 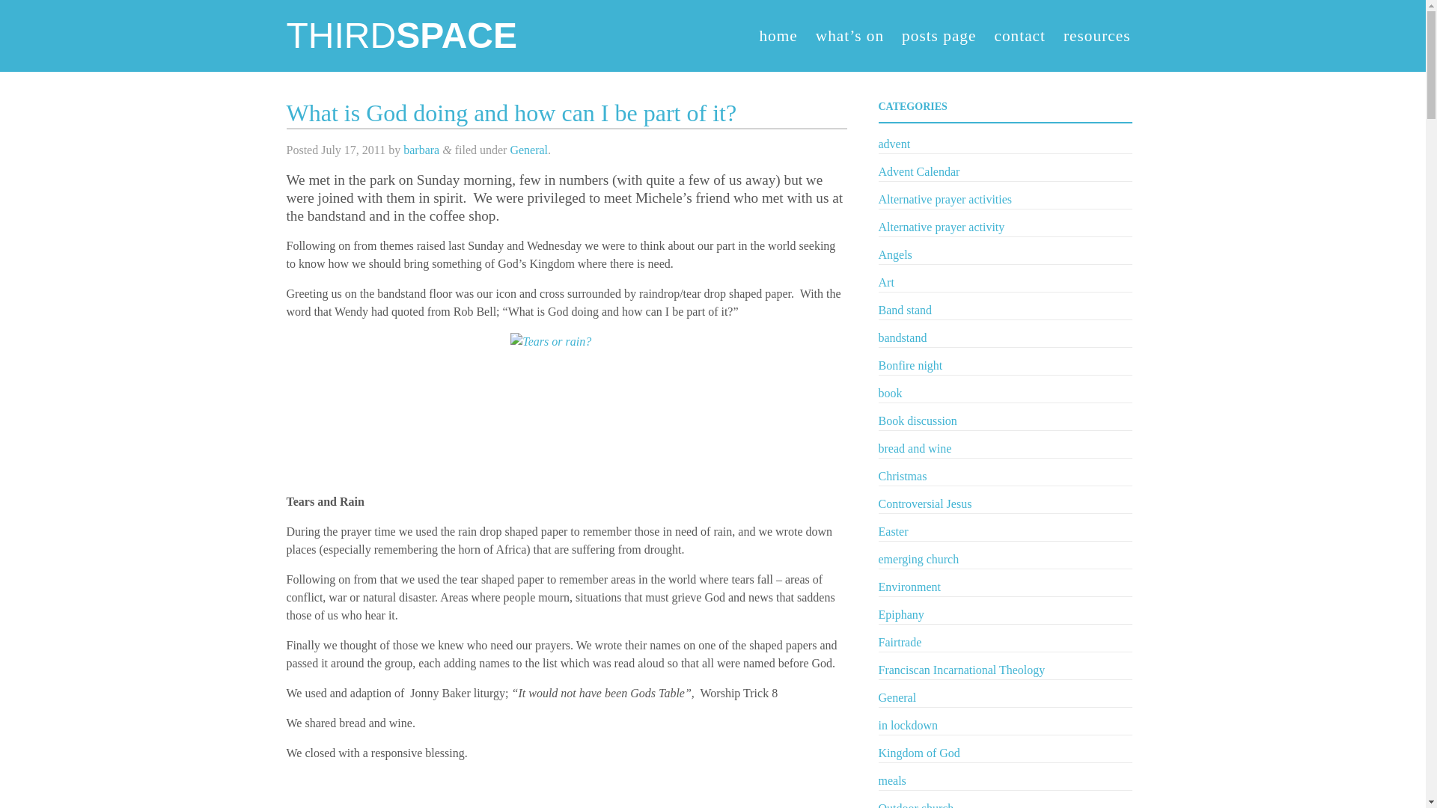 What do you see at coordinates (894, 144) in the screenshot?
I see `advent` at bounding box center [894, 144].